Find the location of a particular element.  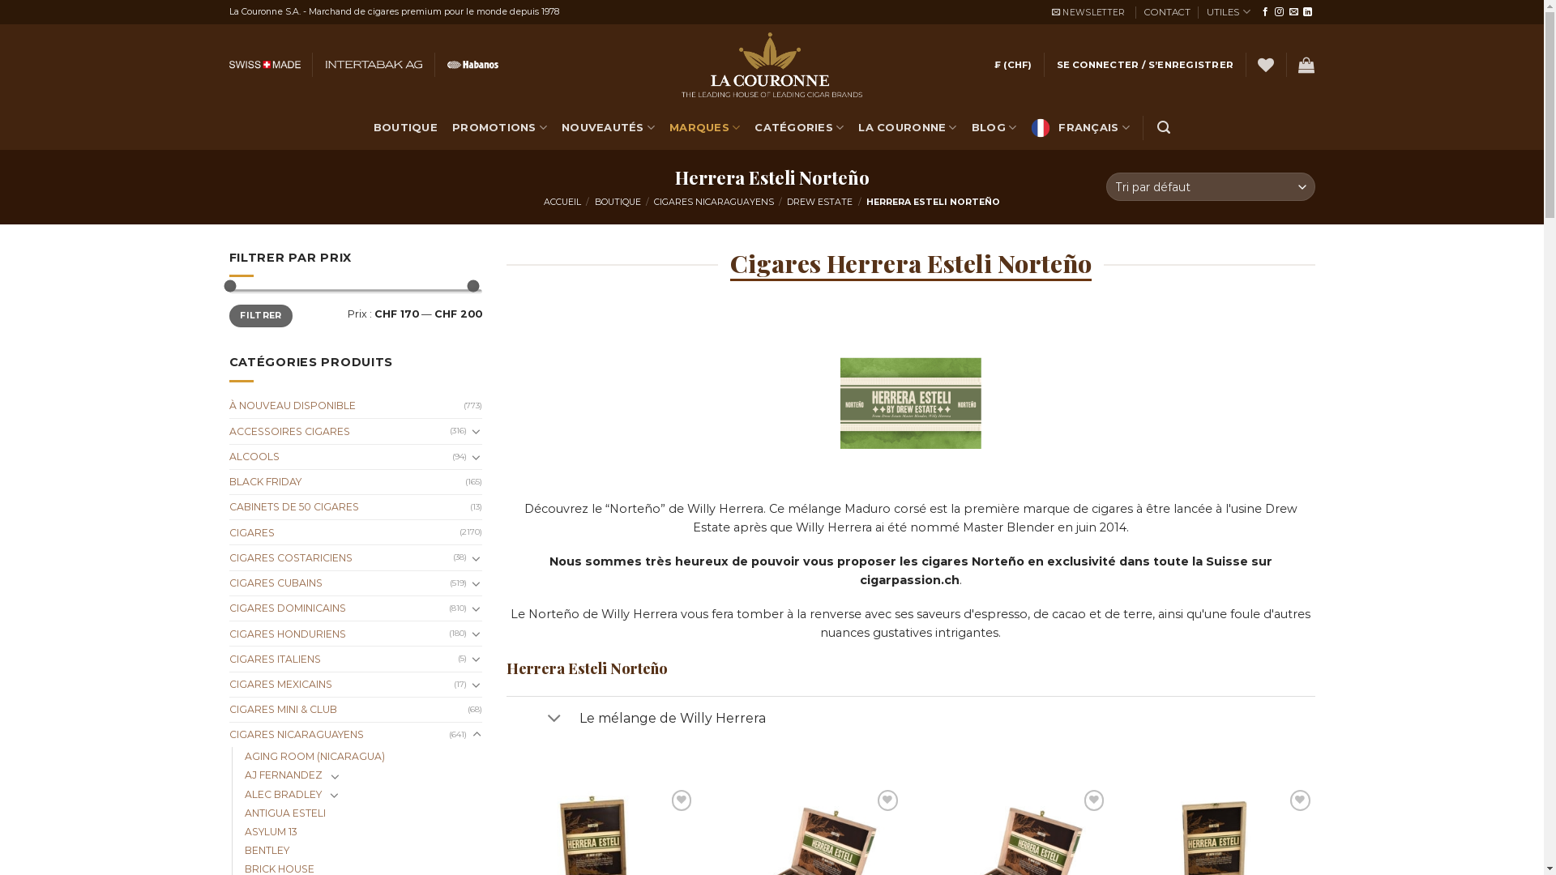

Panier is located at coordinates (1306, 65).